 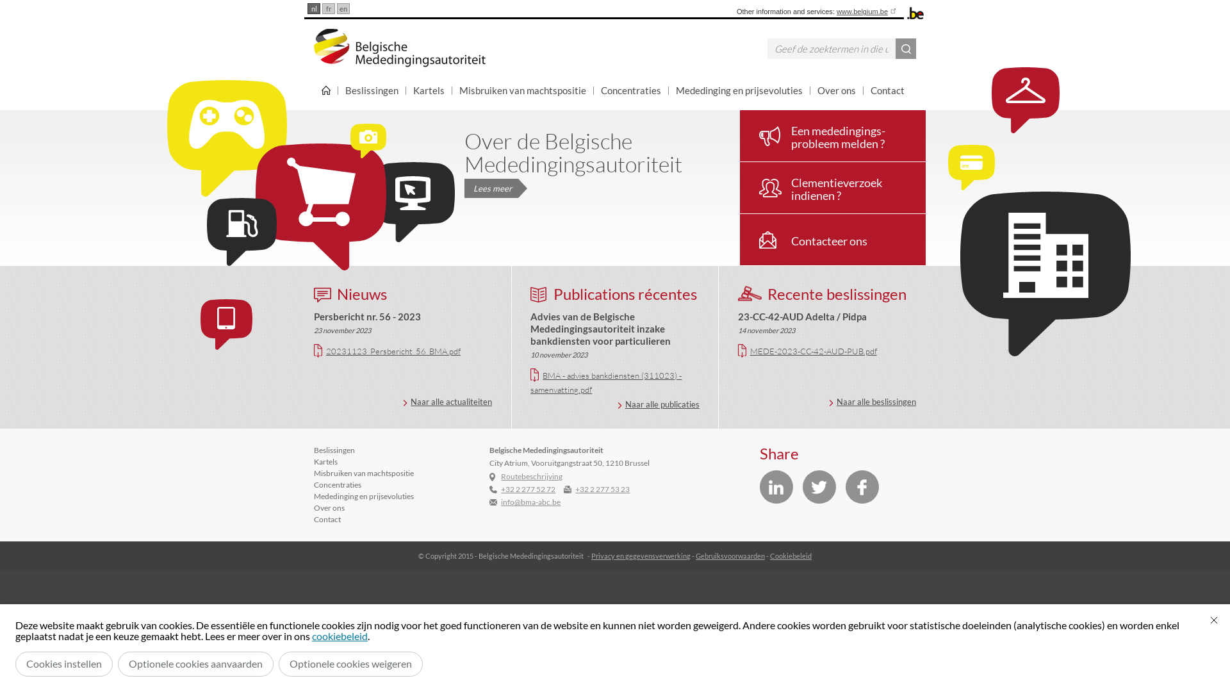 I want to click on Beslissingen, so click(x=372, y=90).